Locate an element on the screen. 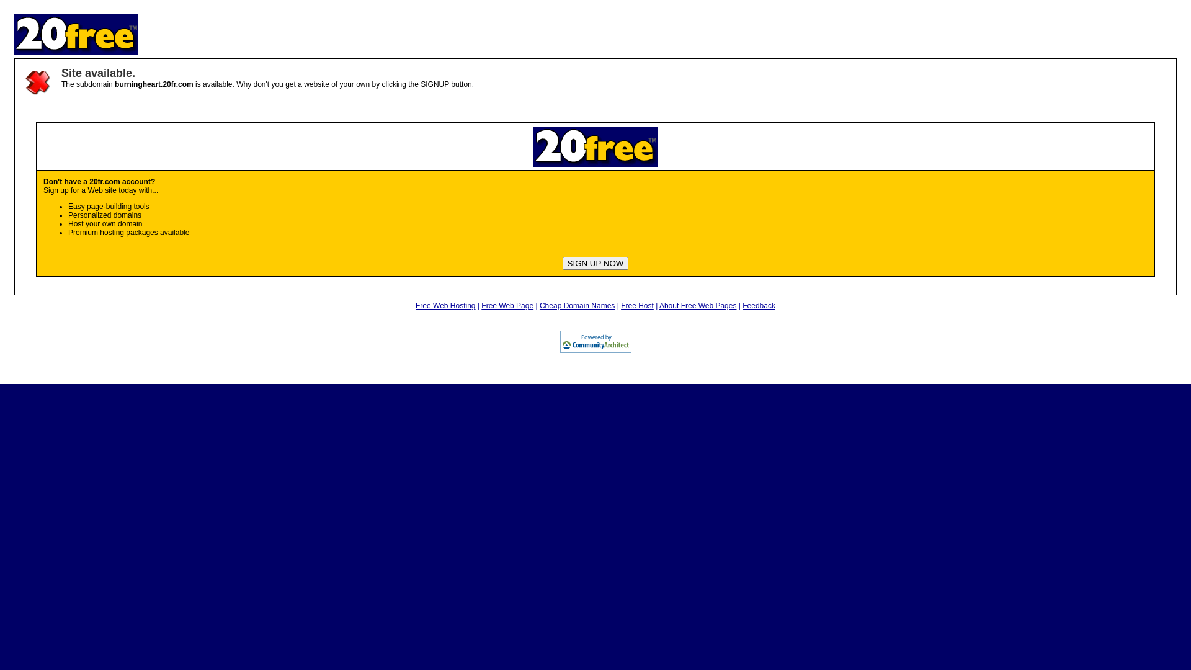  About Free Web Pages is located at coordinates (698, 306).